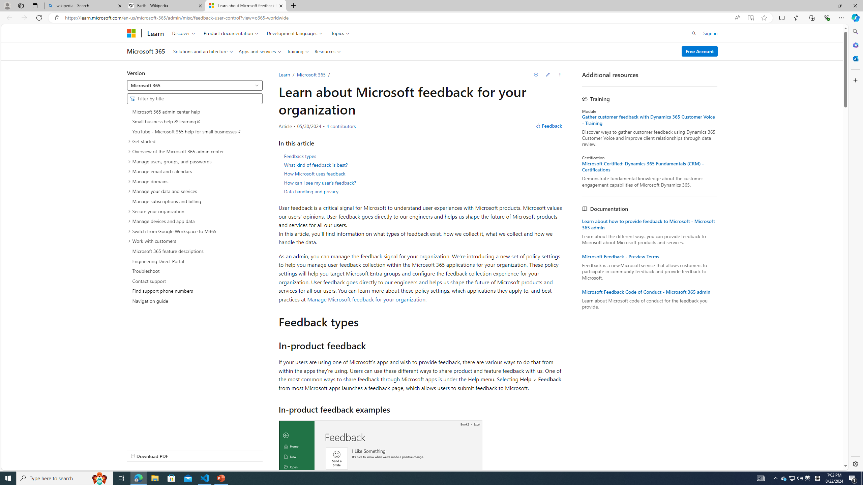 This screenshot has height=485, width=863. I want to click on Resources, so click(327, 51).